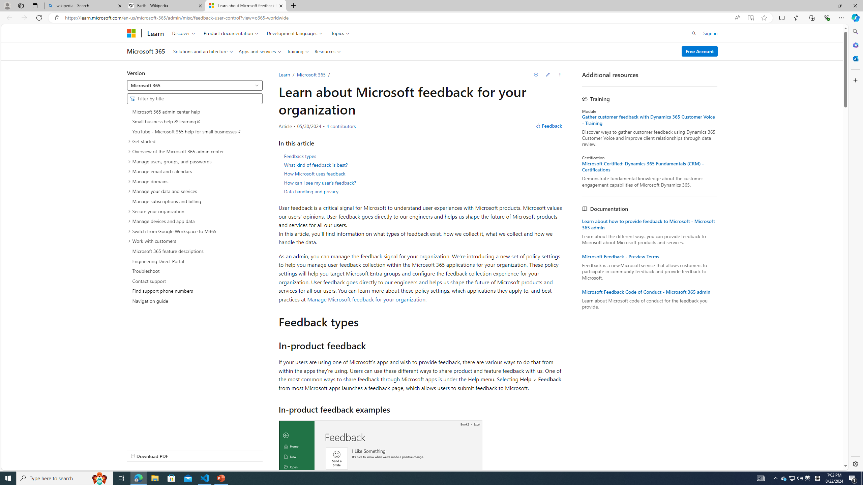 This screenshot has height=485, width=863. I want to click on Resources, so click(327, 51).